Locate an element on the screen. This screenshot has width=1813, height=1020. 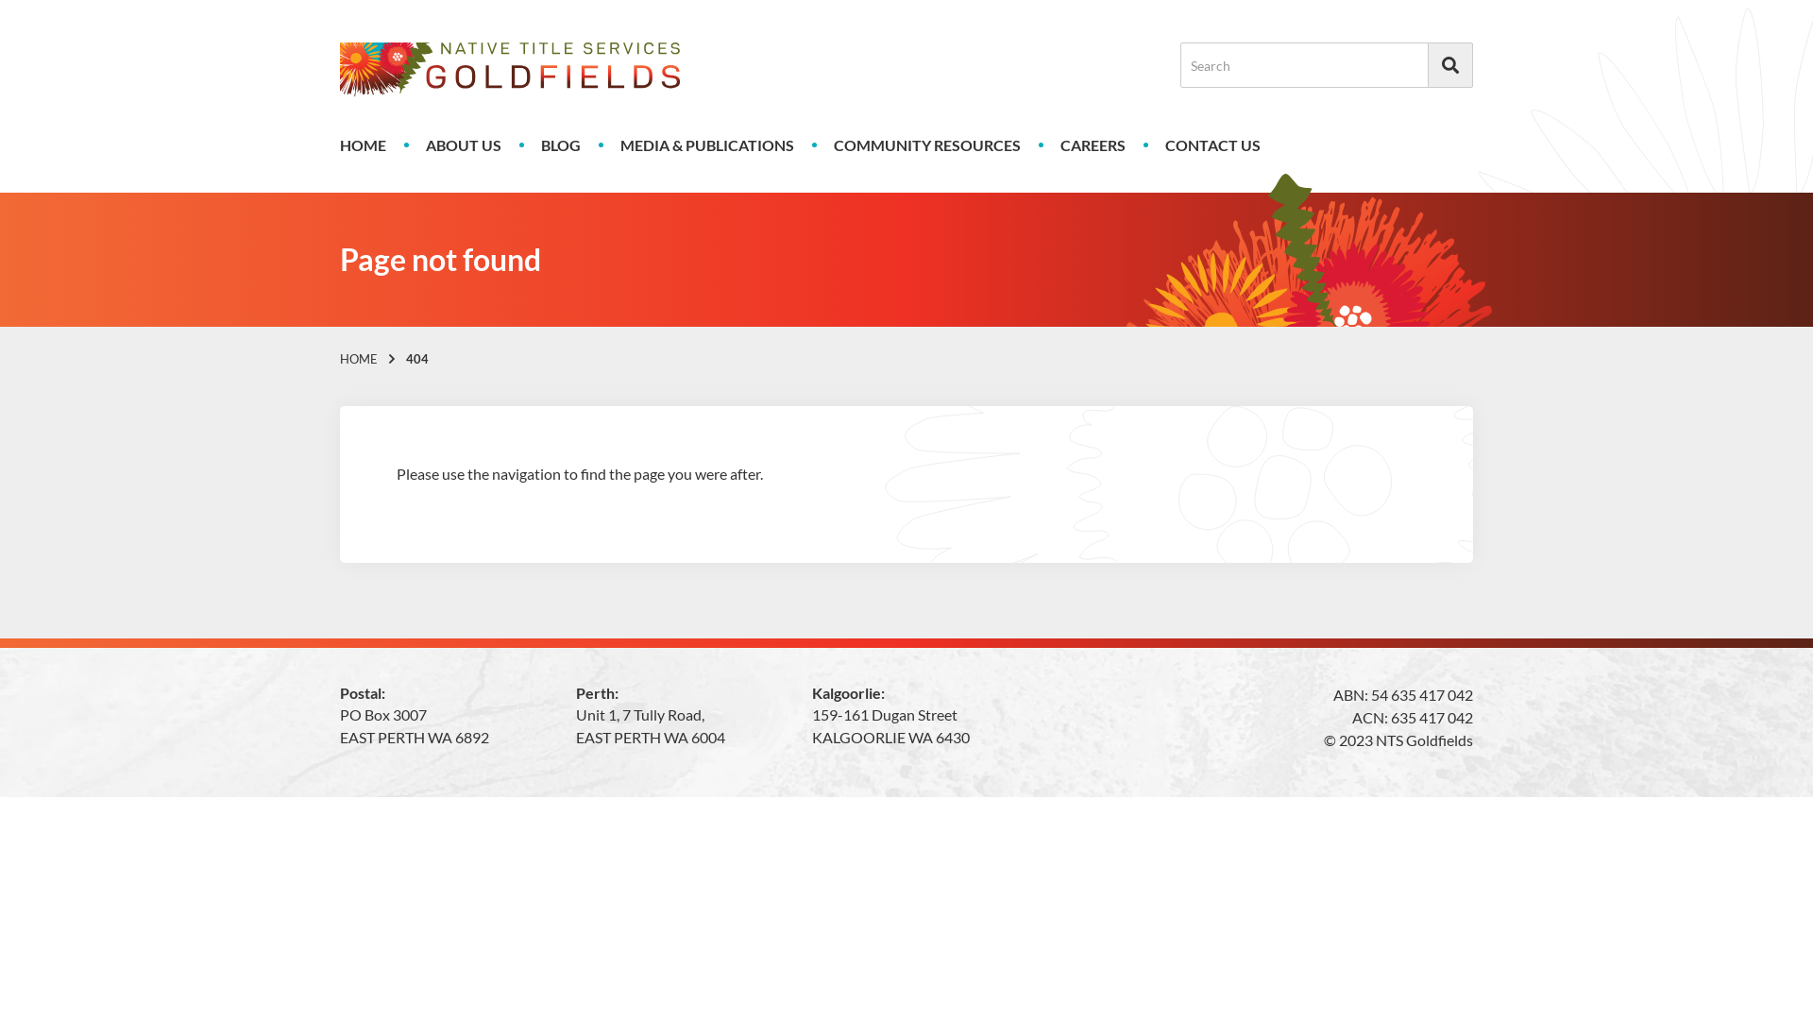
MEDIA & PUBLICATIONS is located at coordinates (707, 145).